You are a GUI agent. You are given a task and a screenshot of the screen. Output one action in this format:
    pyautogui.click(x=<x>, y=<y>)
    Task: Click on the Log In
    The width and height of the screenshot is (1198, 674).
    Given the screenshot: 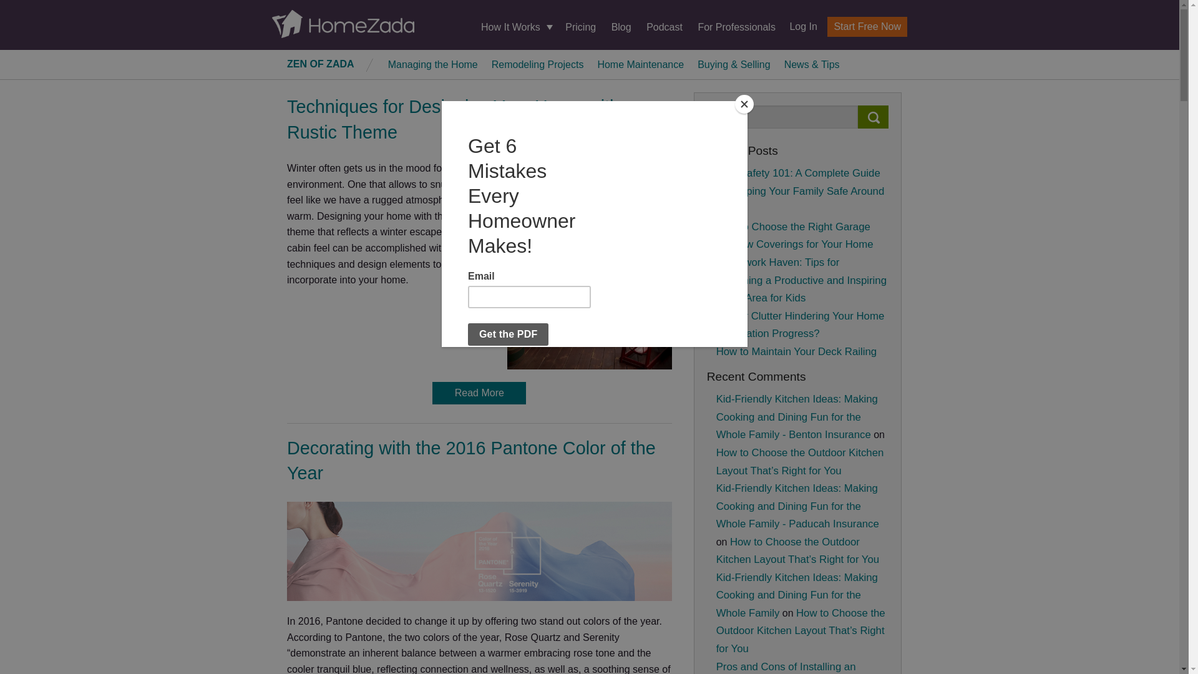 What is the action you would take?
    pyautogui.click(x=798, y=26)
    